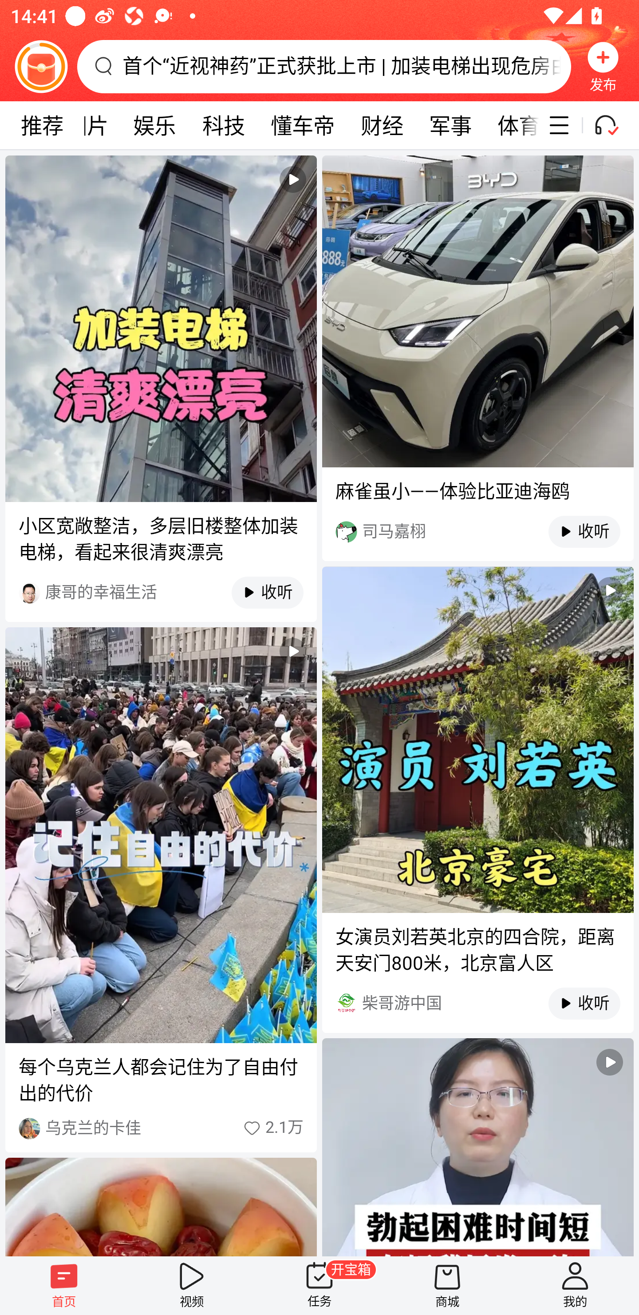 The image size is (639, 1315). Describe the element at coordinates (64, 1285) in the screenshot. I see `首页` at that location.